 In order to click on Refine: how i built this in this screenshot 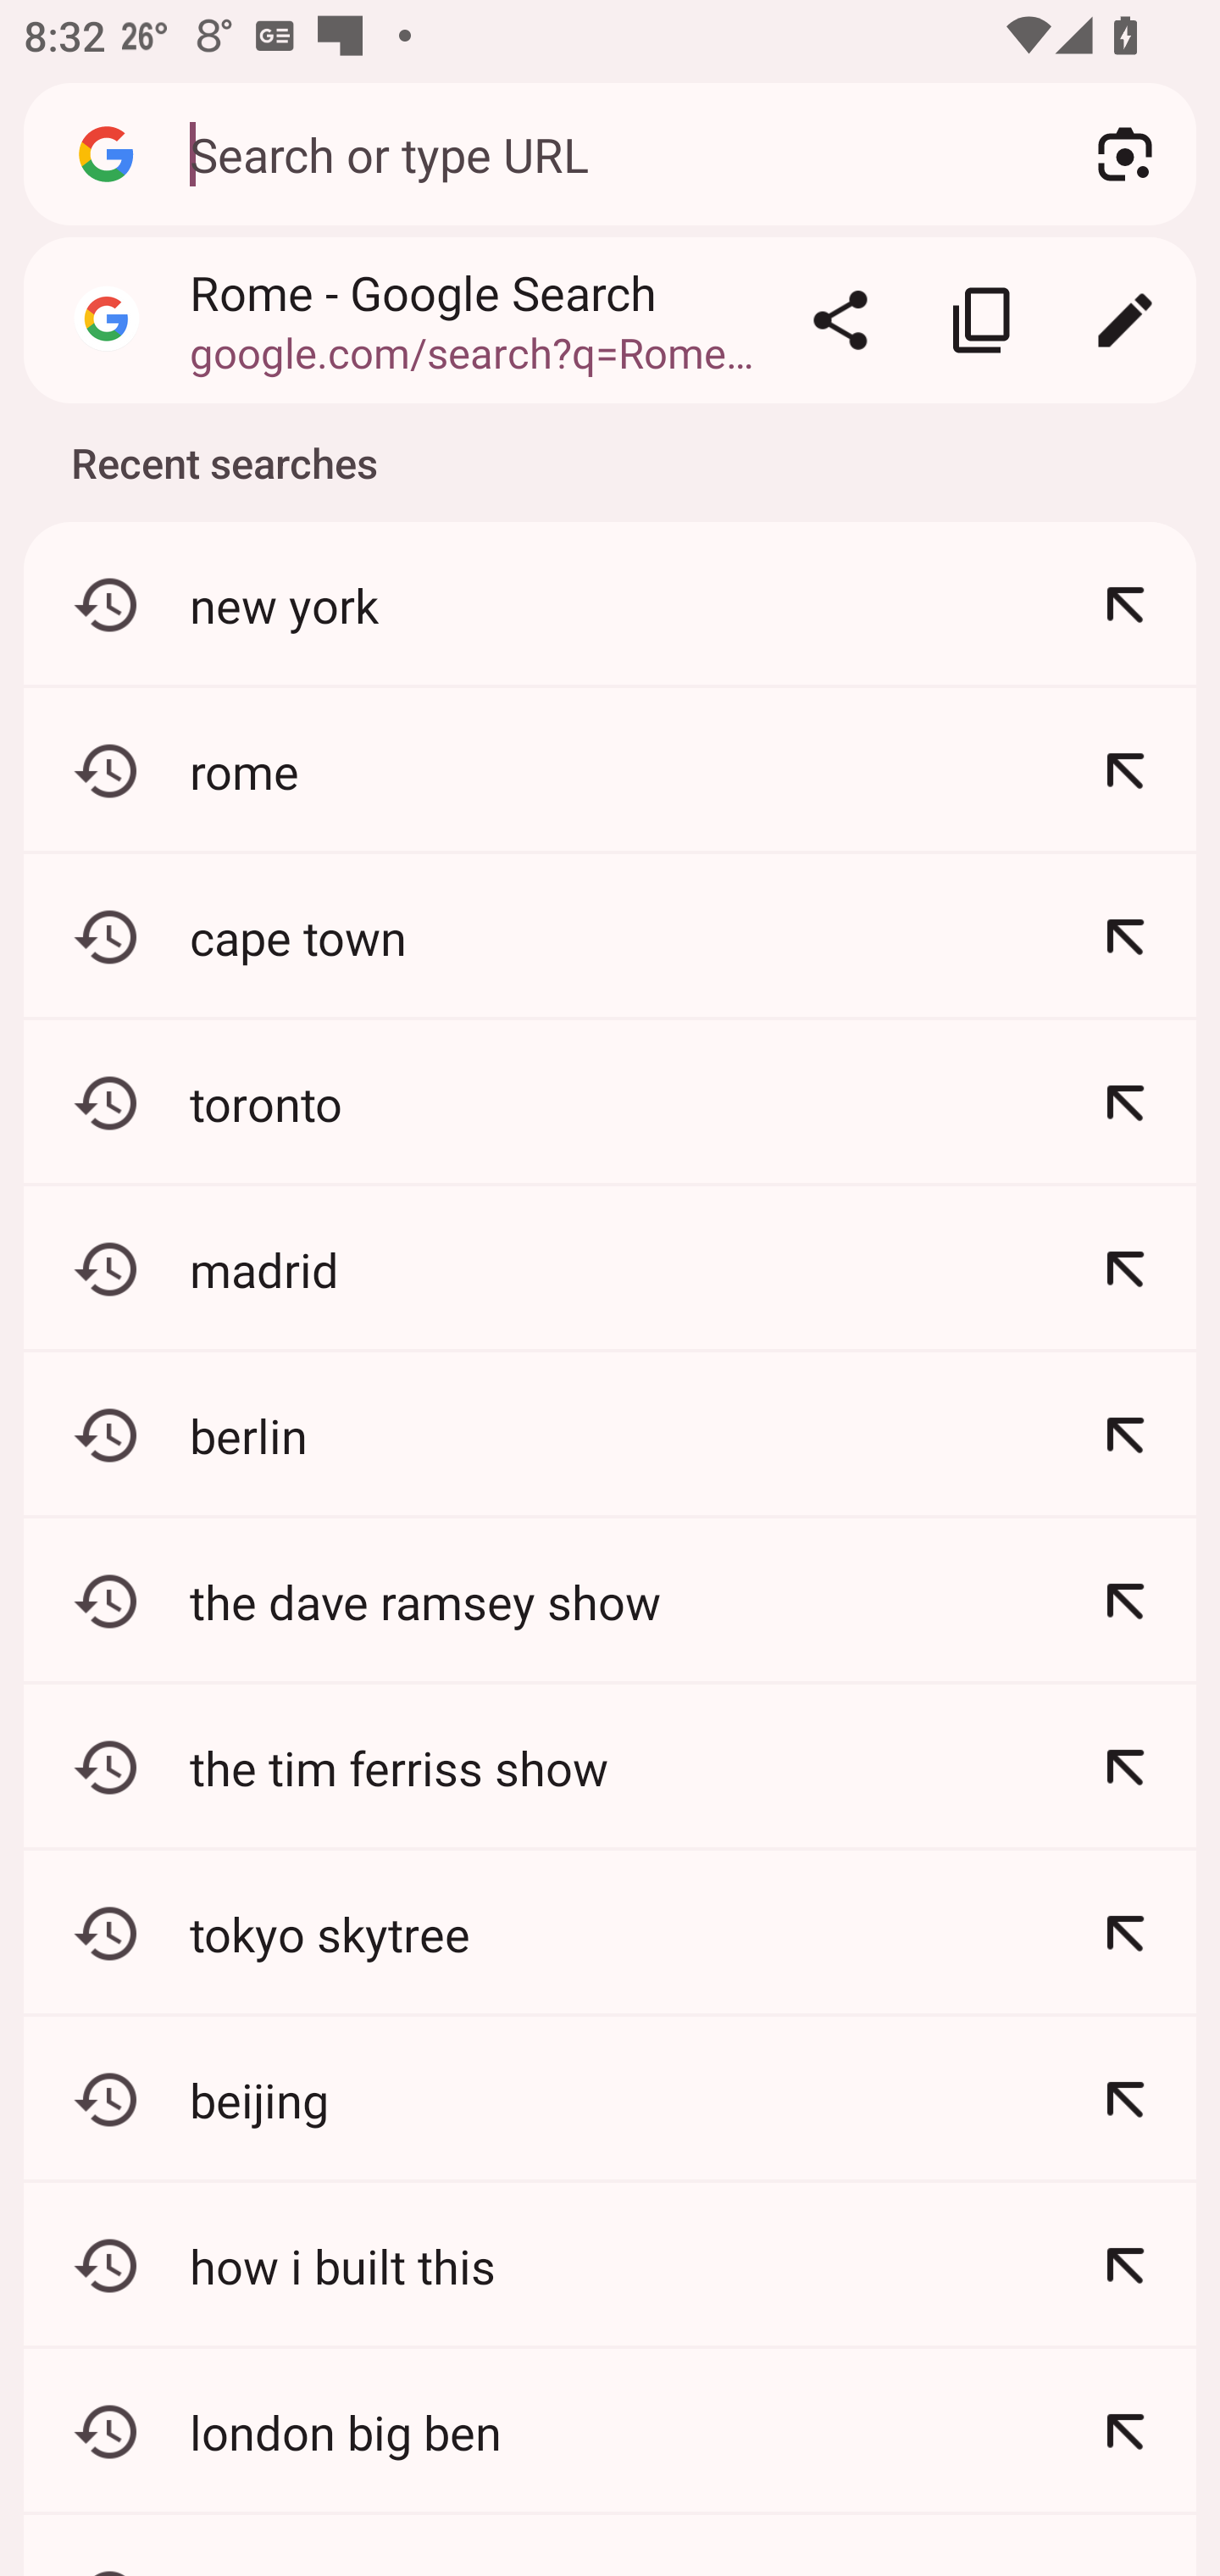, I will do `click(1125, 2265)`.